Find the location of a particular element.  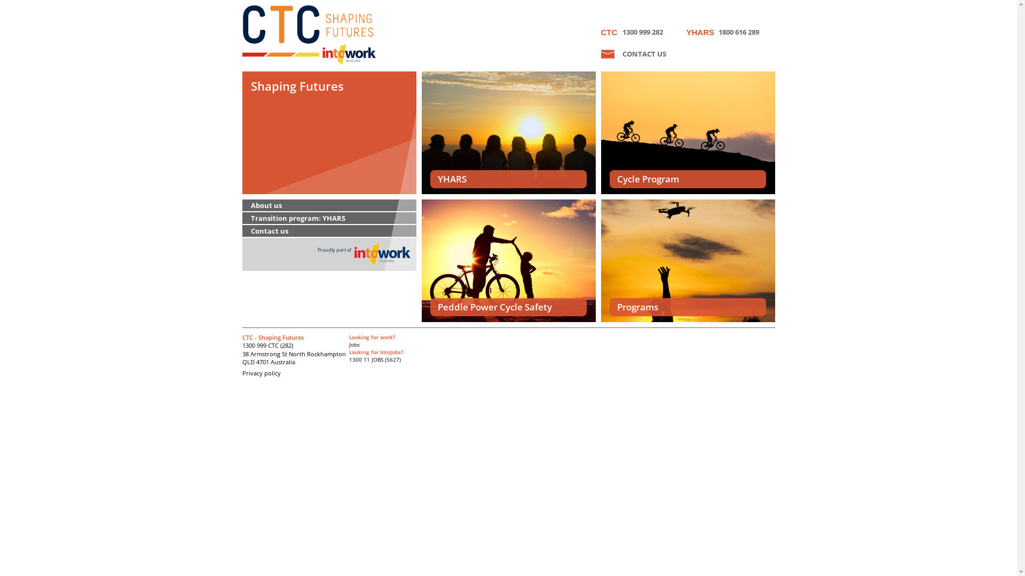

1300 11 JOBS (5627) is located at coordinates (375, 359).